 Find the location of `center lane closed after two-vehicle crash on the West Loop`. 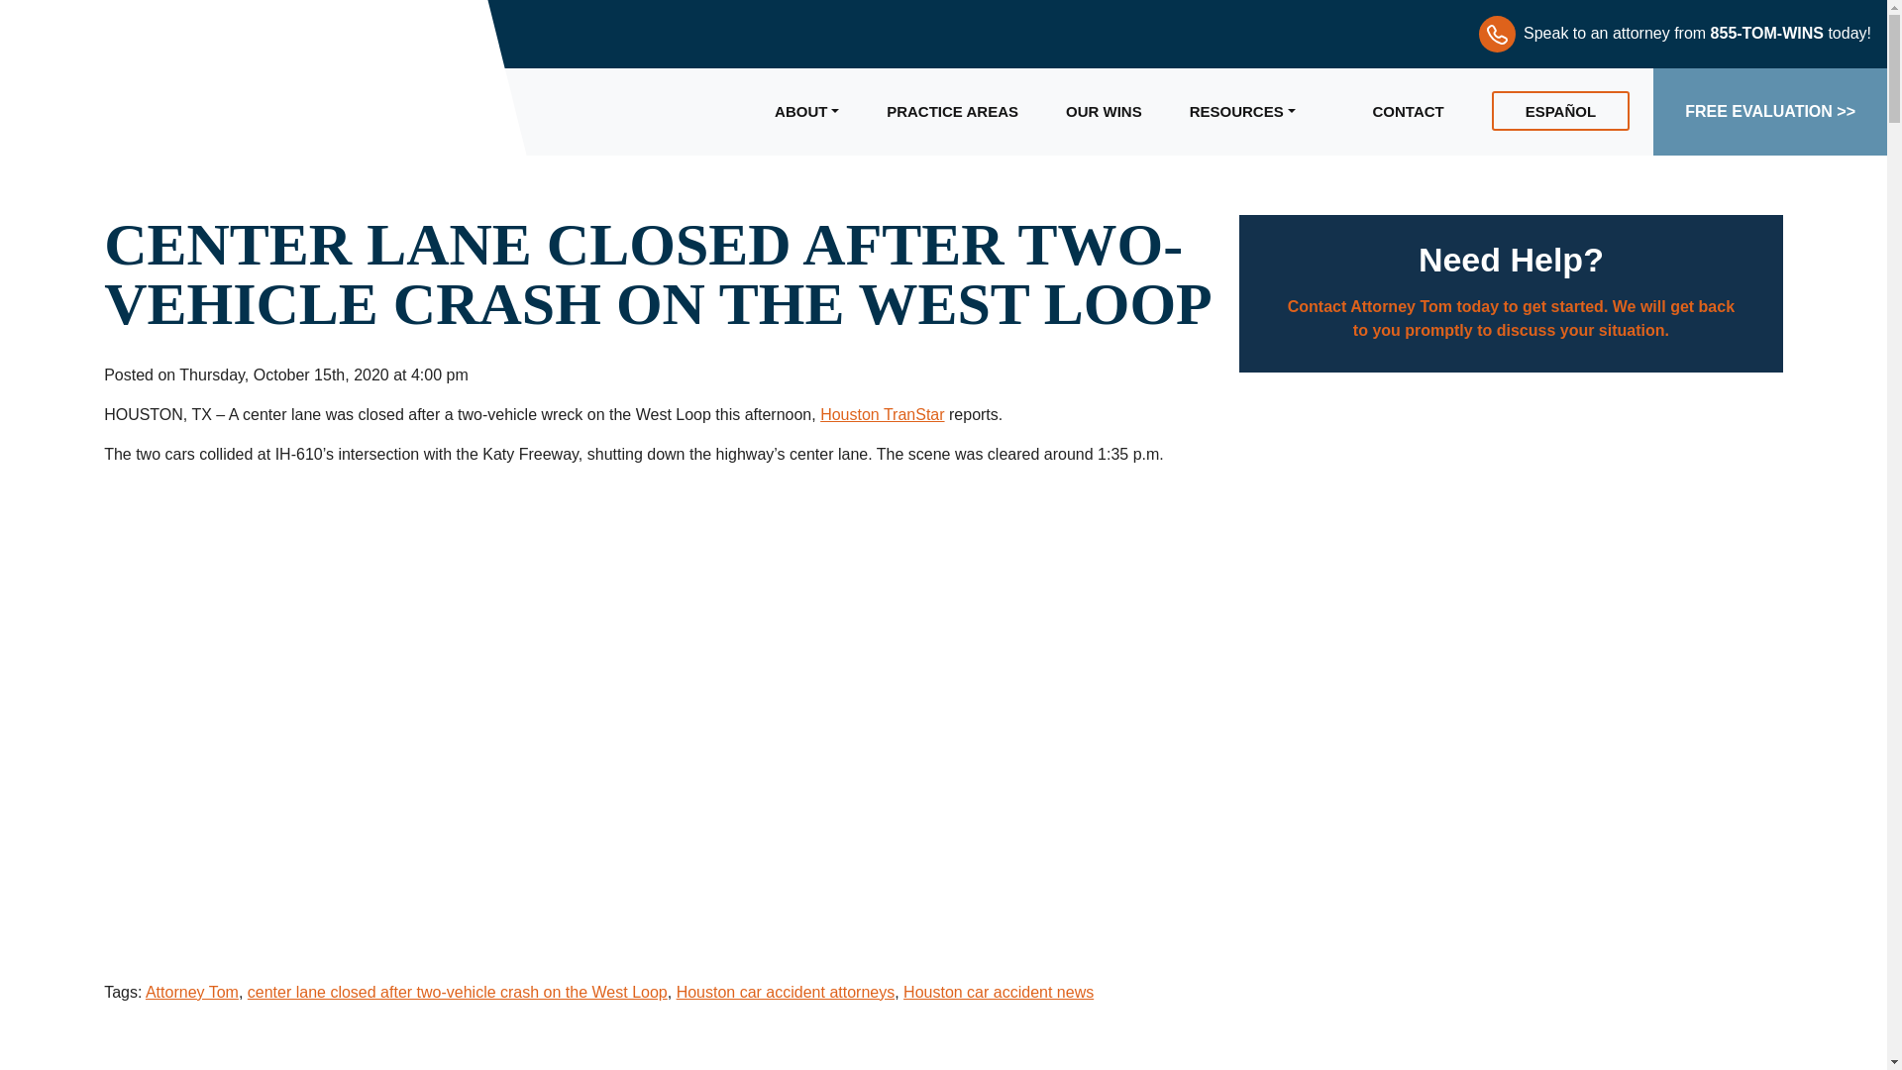

center lane closed after two-vehicle crash on the West Loop is located at coordinates (457, 991).